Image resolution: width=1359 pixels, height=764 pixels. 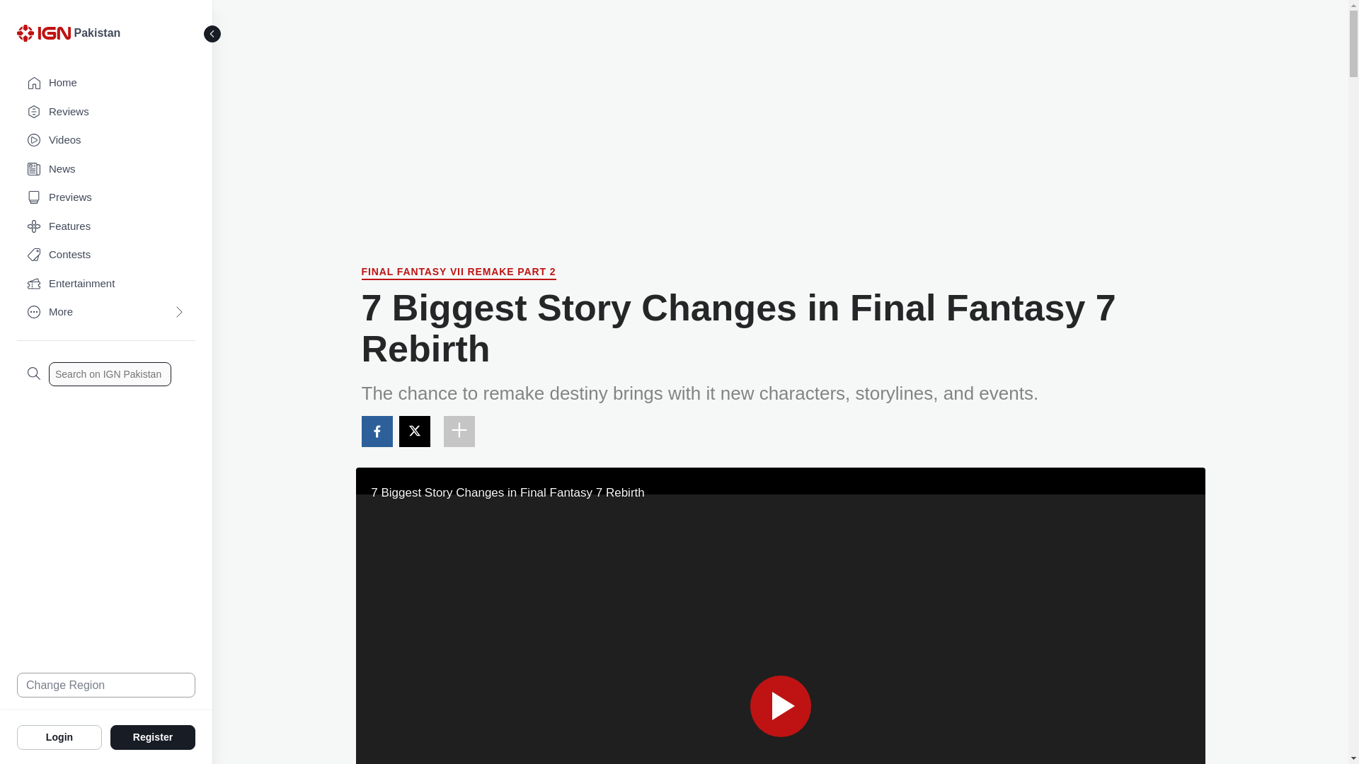 I want to click on FINAL FANTASY VII REMAKE PART 2, so click(x=459, y=273).